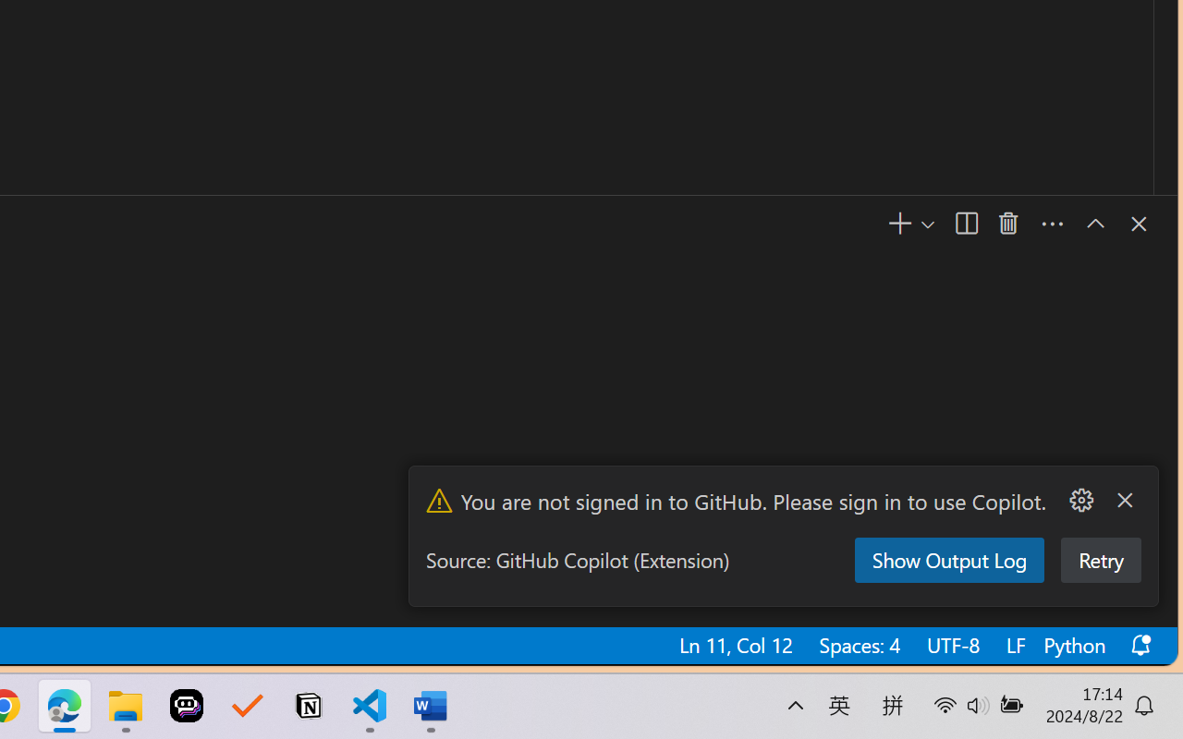 This screenshot has width=1183, height=739. Describe the element at coordinates (1080, 501) in the screenshot. I see `More Actions...` at that location.